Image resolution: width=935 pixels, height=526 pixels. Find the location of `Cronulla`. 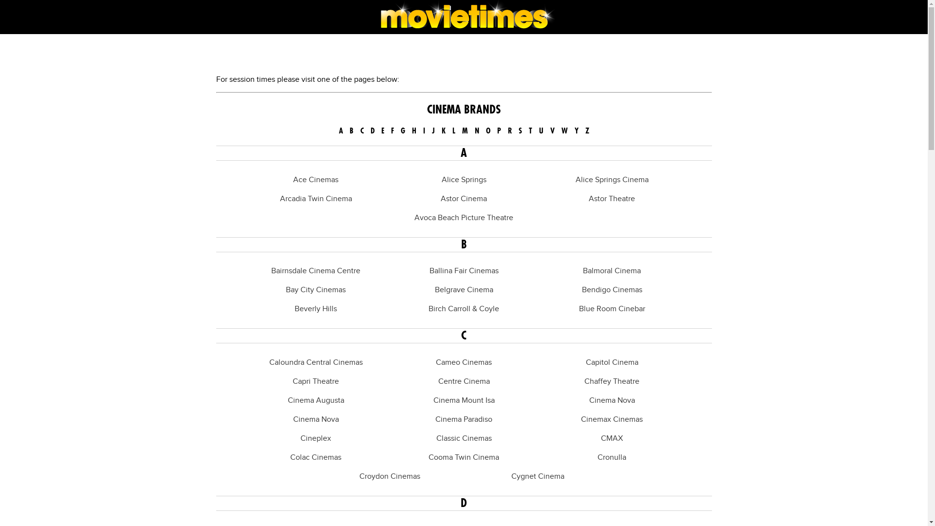

Cronulla is located at coordinates (612, 458).